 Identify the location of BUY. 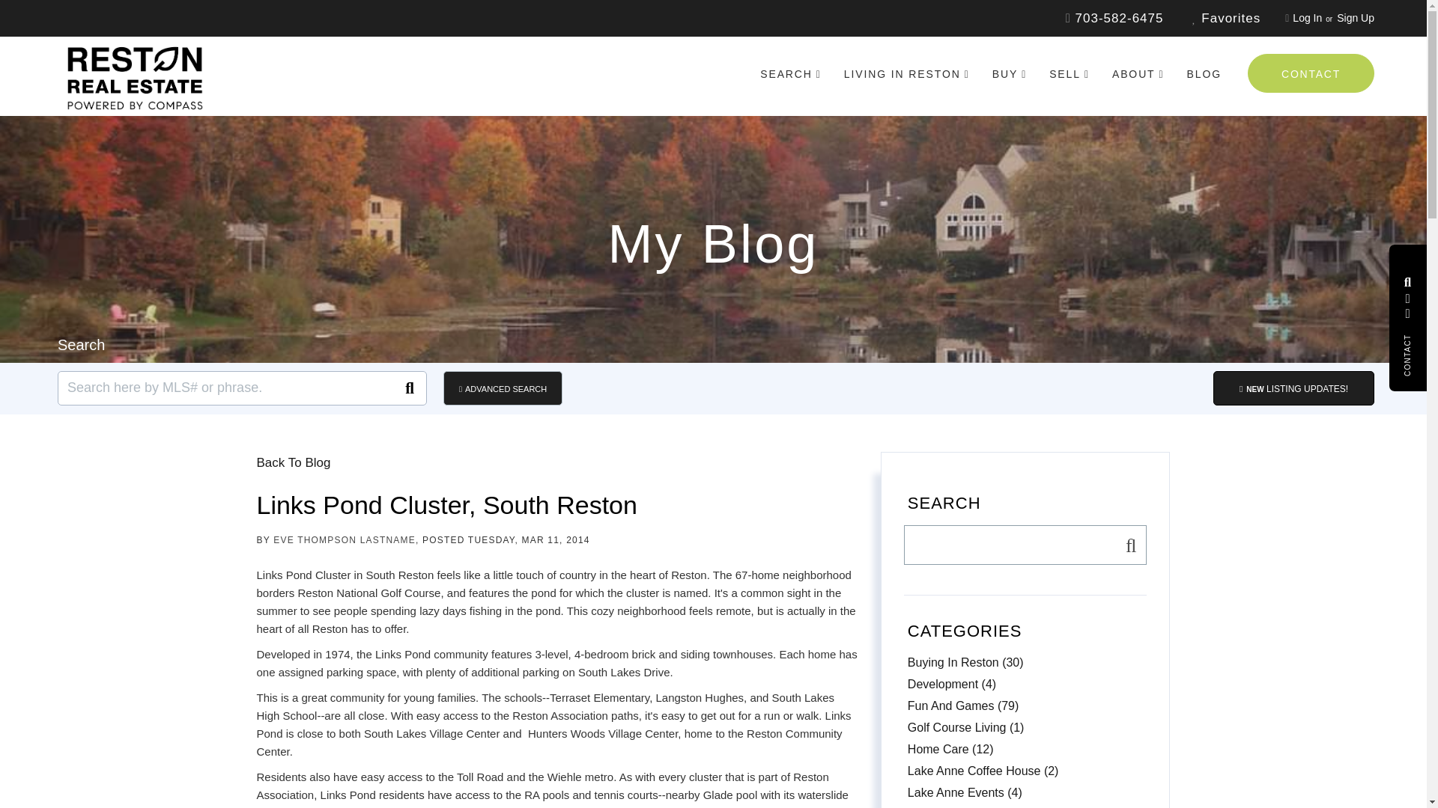
(1009, 74).